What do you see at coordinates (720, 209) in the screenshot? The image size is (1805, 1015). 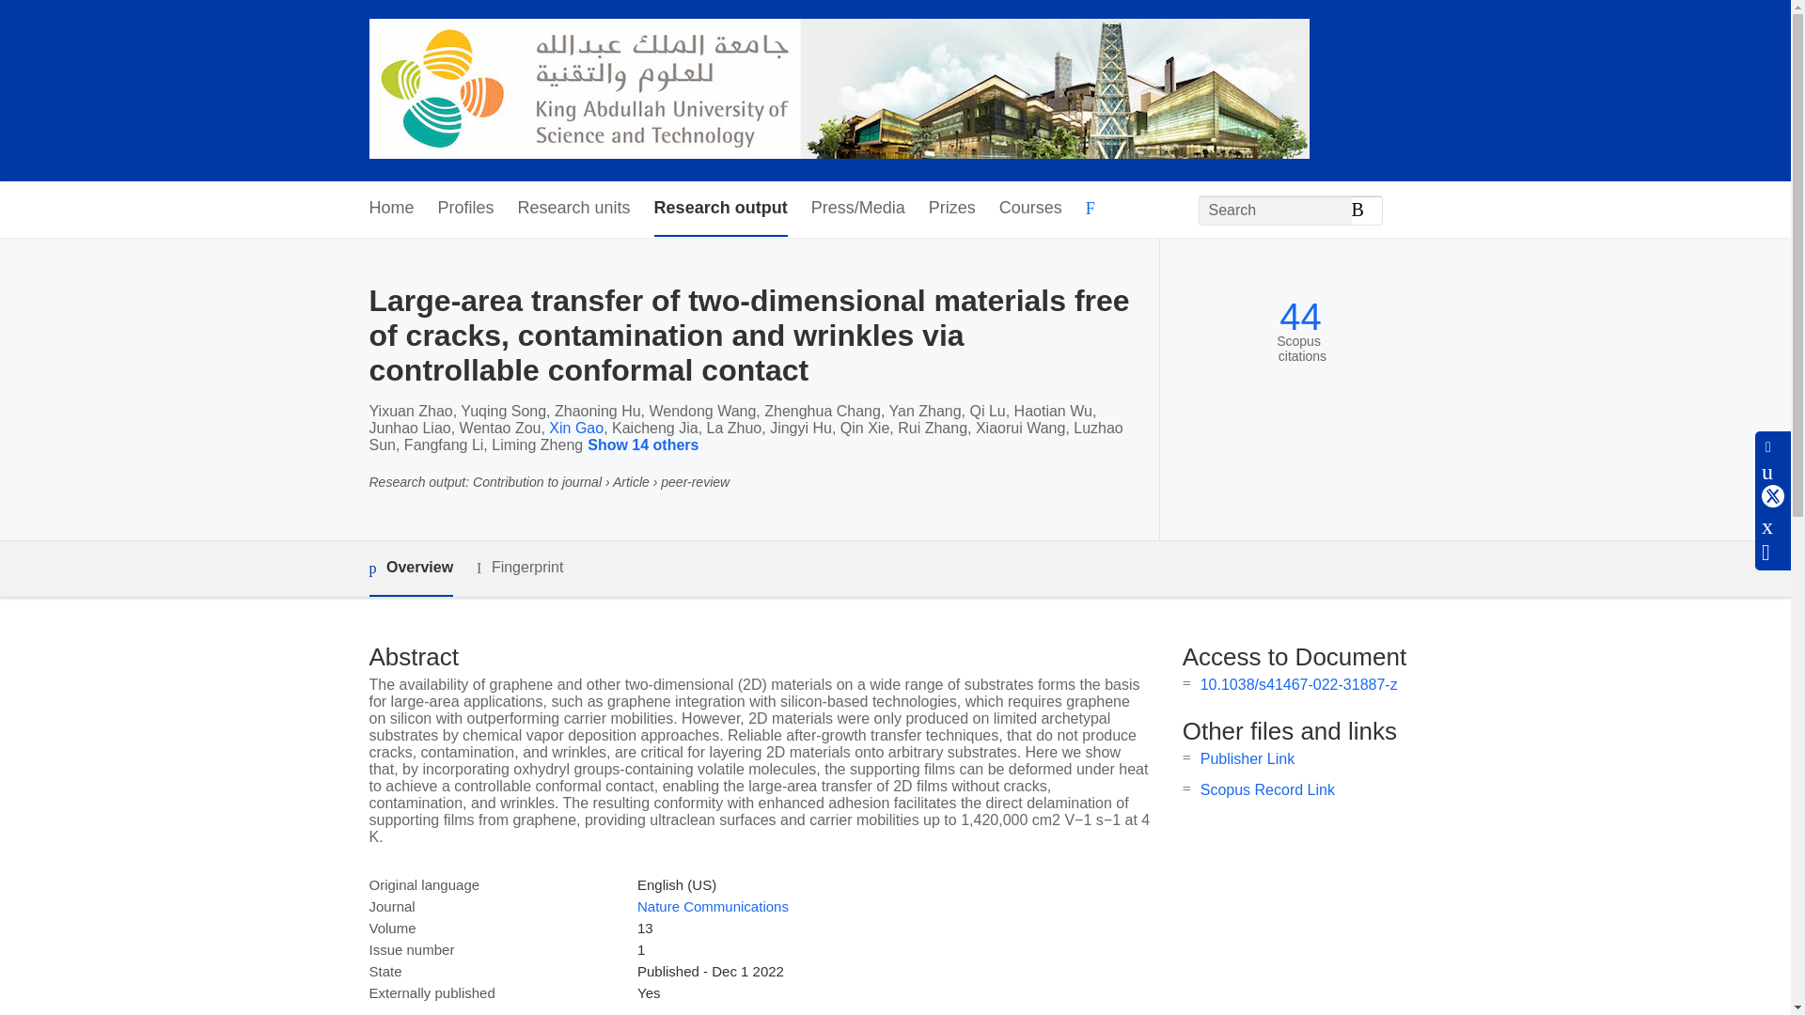 I see `Research output` at bounding box center [720, 209].